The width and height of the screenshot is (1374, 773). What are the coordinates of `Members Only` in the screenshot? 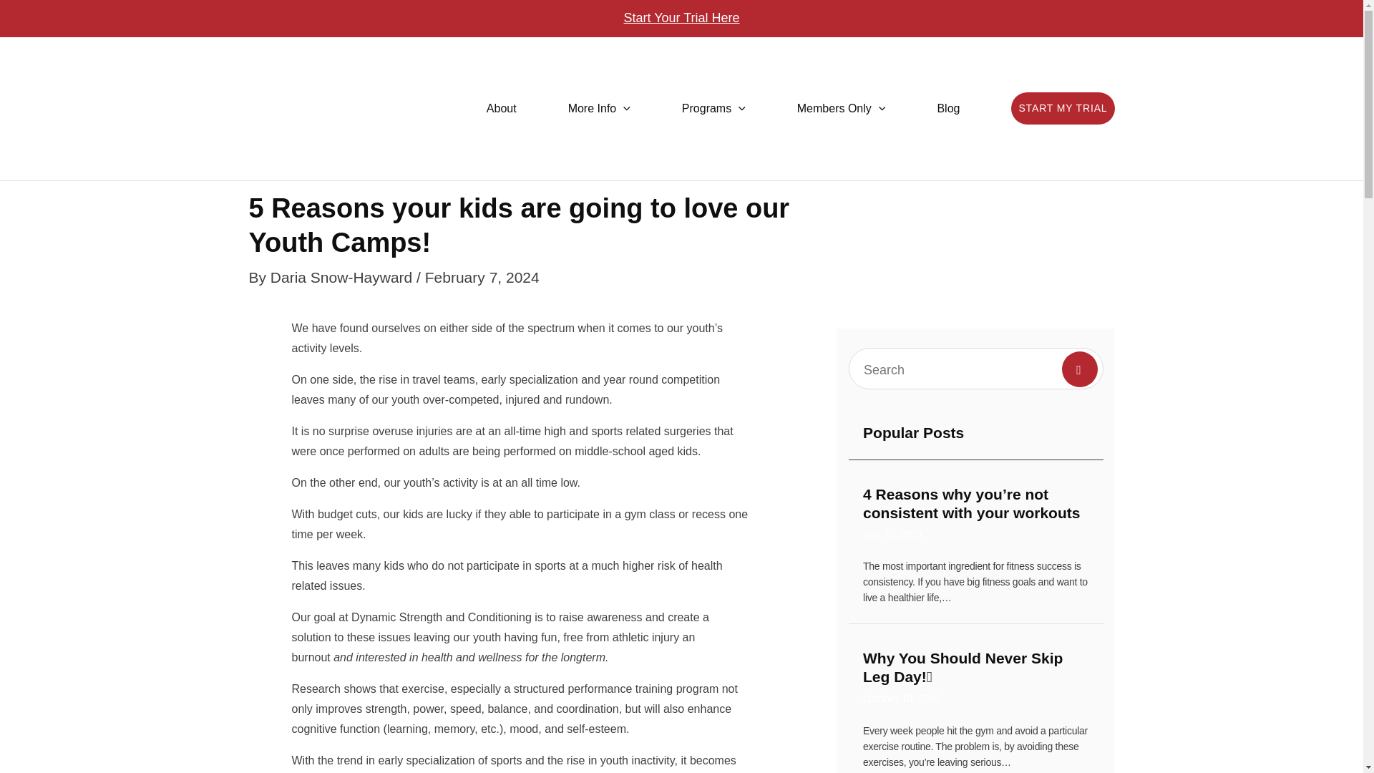 It's located at (842, 109).